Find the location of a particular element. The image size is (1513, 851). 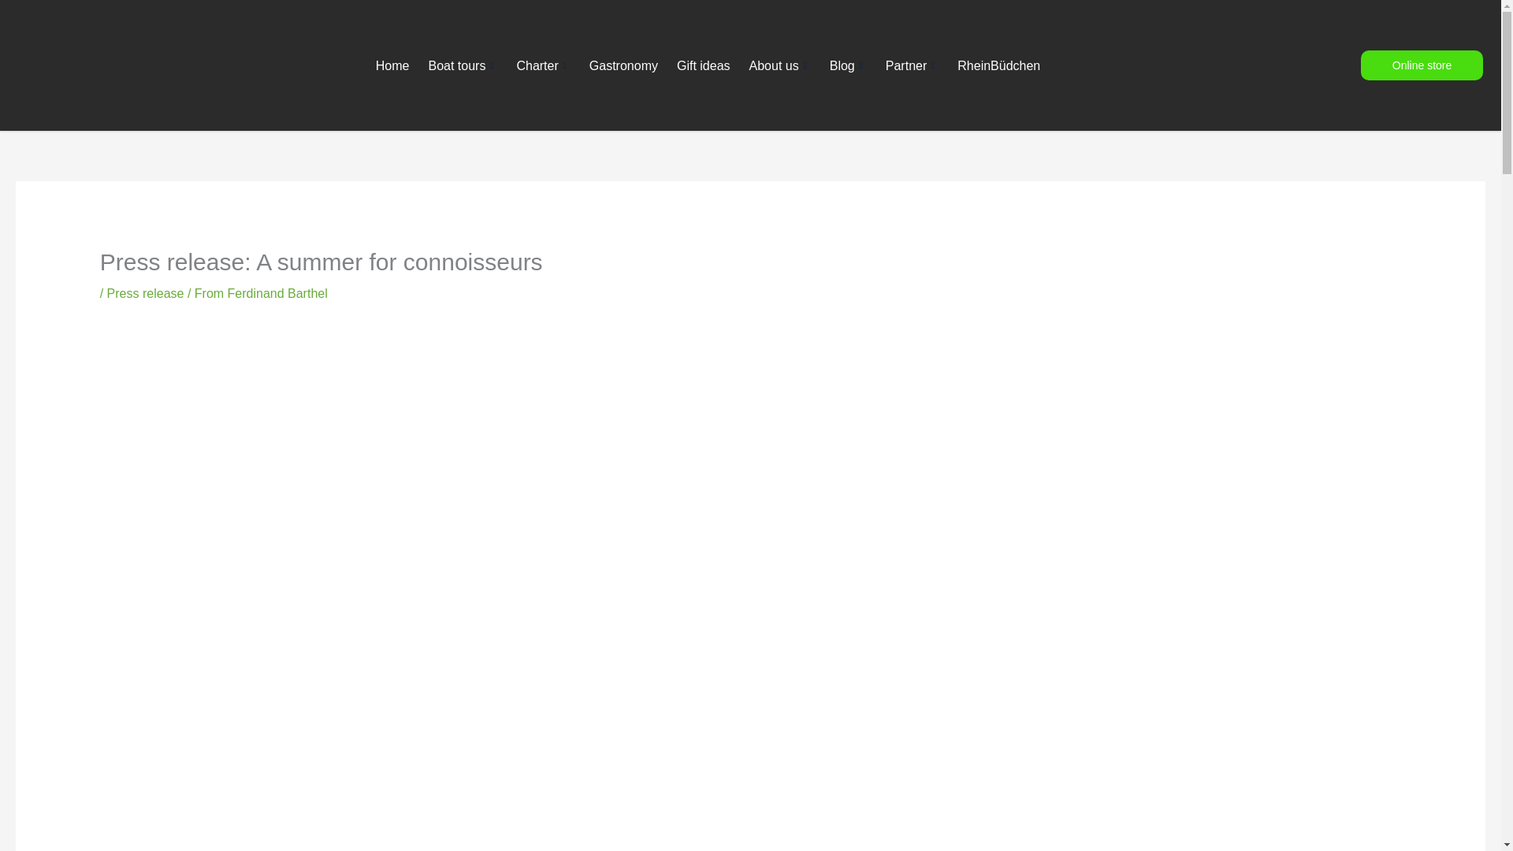

View all posts by Ferdinand Barthel is located at coordinates (277, 293).